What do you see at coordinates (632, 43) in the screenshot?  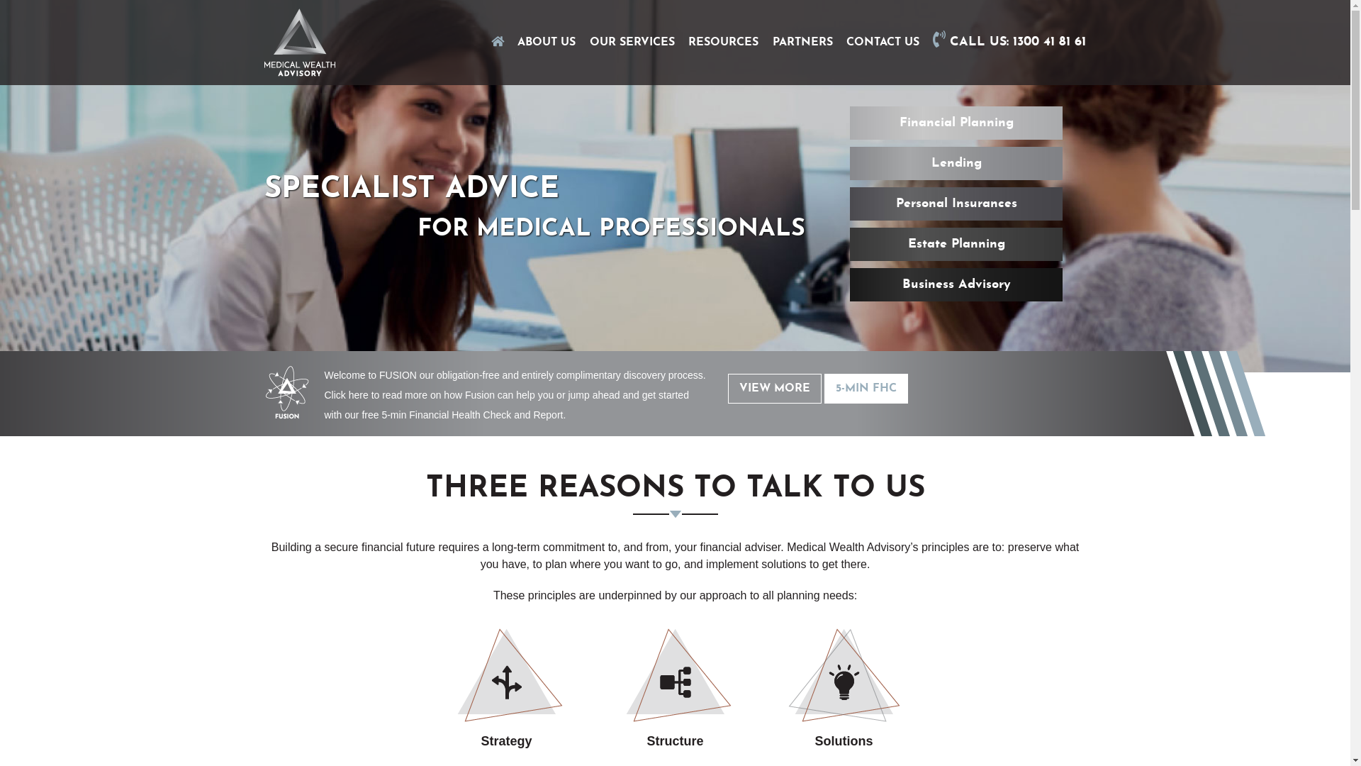 I see `OUR SERVICES` at bounding box center [632, 43].